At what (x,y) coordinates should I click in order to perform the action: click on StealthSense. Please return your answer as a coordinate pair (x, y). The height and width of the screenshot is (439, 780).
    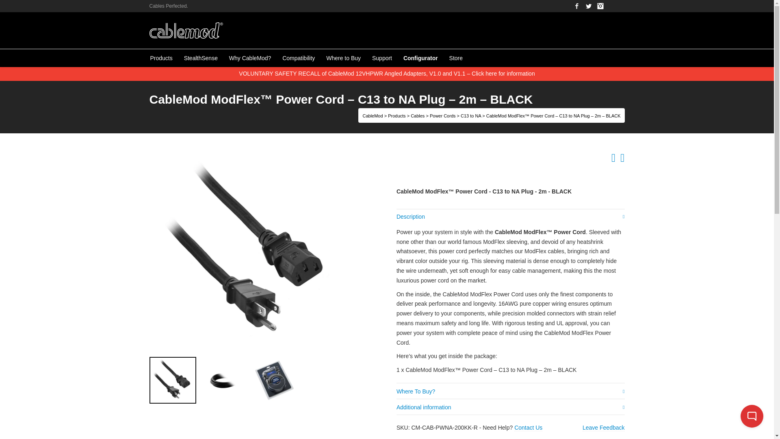
    Looking at the image, I should click on (201, 58).